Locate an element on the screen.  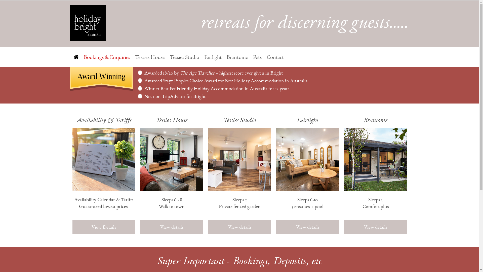
Contact is located at coordinates (275, 57).